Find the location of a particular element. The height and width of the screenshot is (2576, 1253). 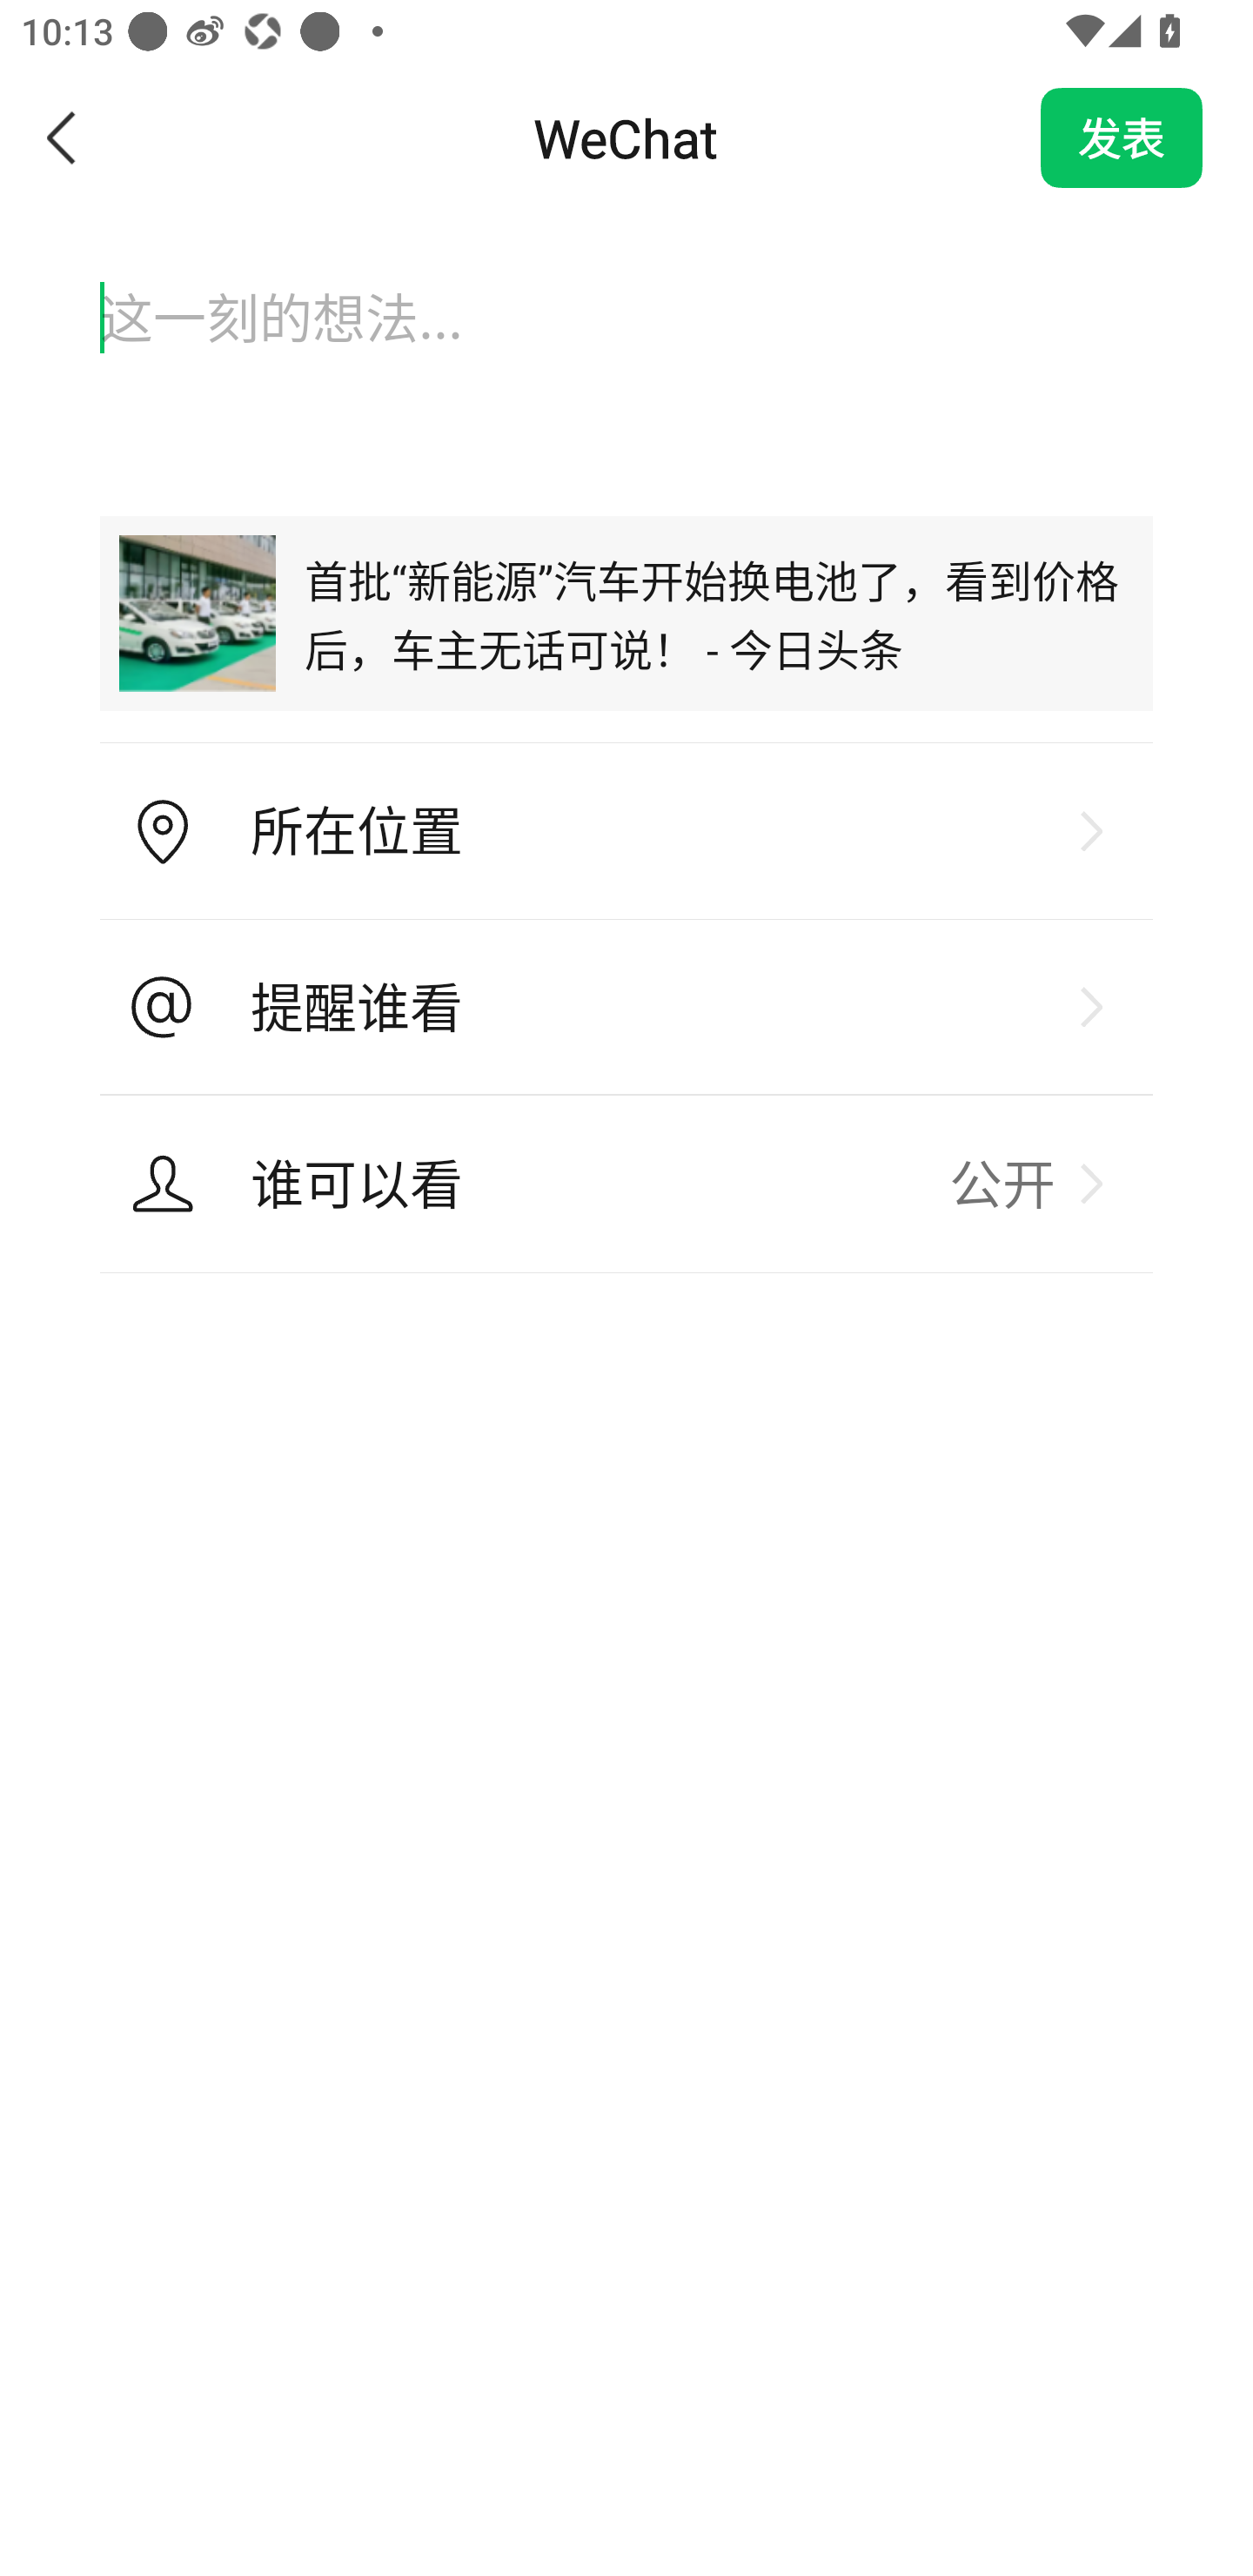

所在位置 is located at coordinates (626, 832).